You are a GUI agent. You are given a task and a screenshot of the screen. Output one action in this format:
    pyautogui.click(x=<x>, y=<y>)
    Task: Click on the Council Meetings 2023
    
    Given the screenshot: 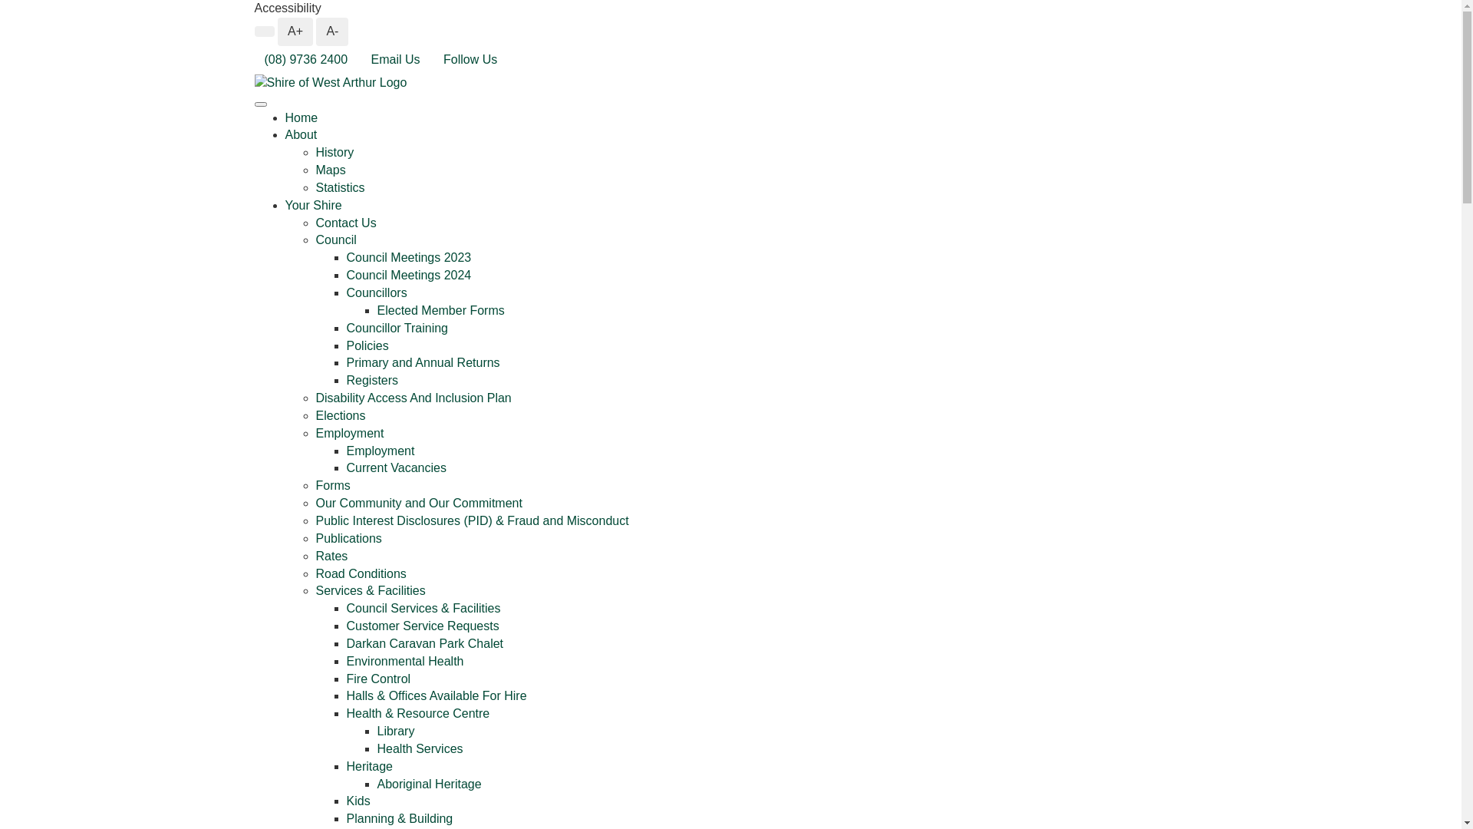 What is the action you would take?
    pyautogui.click(x=410, y=258)
    